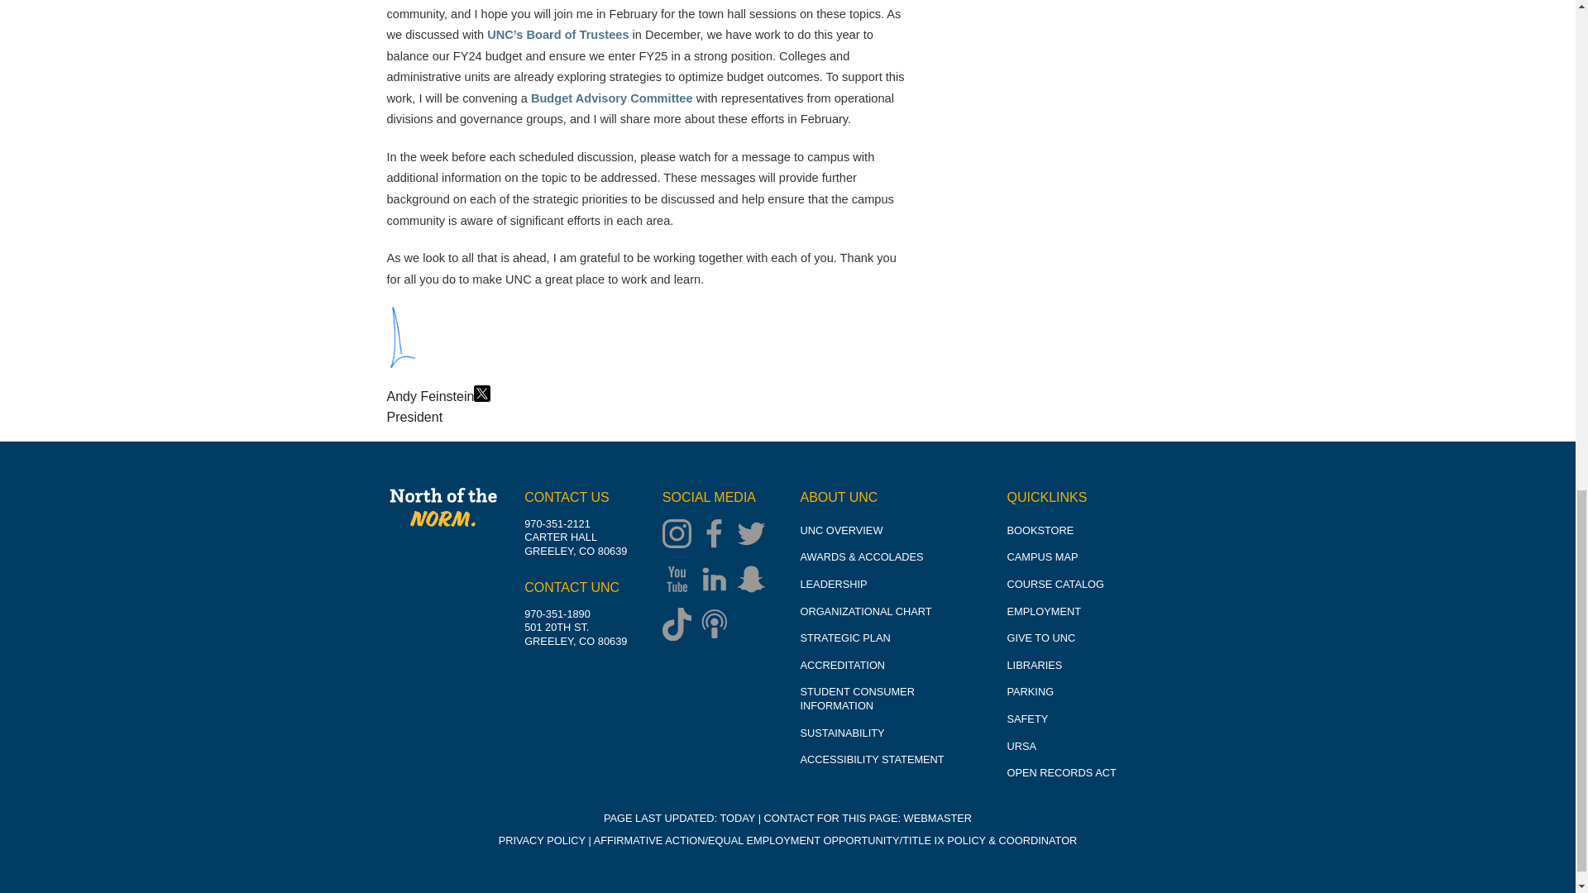  Describe the element at coordinates (755, 580) in the screenshot. I see `Snapchat` at that location.